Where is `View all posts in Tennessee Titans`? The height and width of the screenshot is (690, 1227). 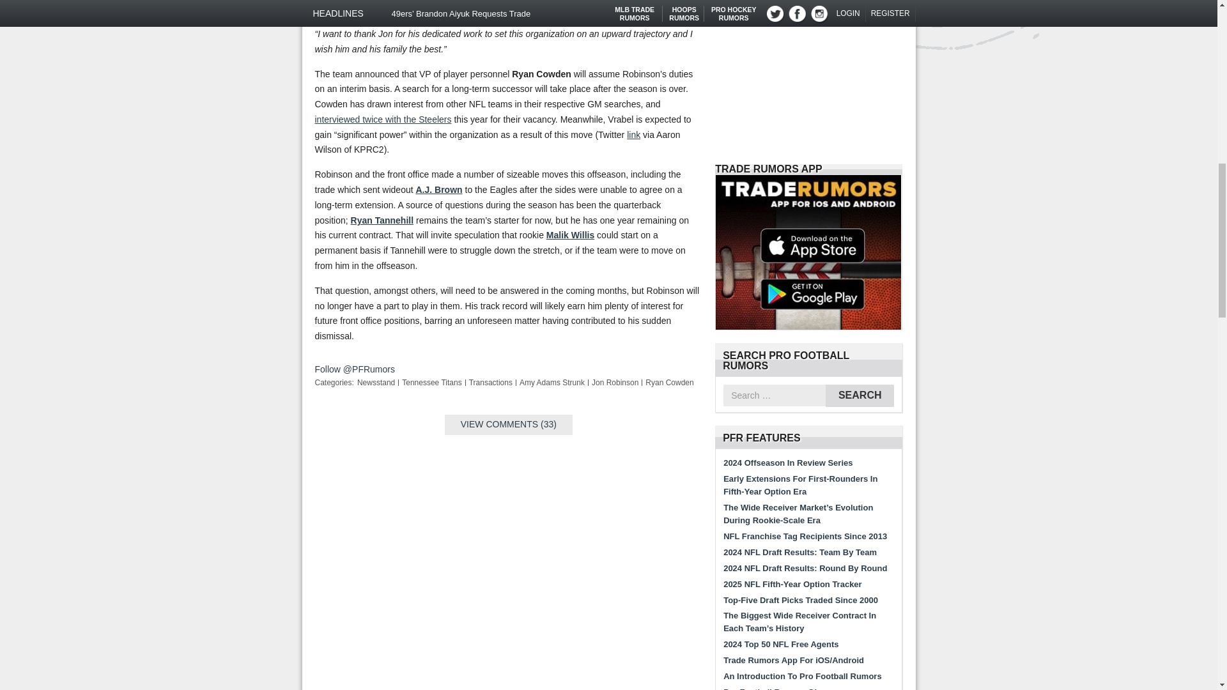
View all posts in Tennessee Titans is located at coordinates (431, 382).